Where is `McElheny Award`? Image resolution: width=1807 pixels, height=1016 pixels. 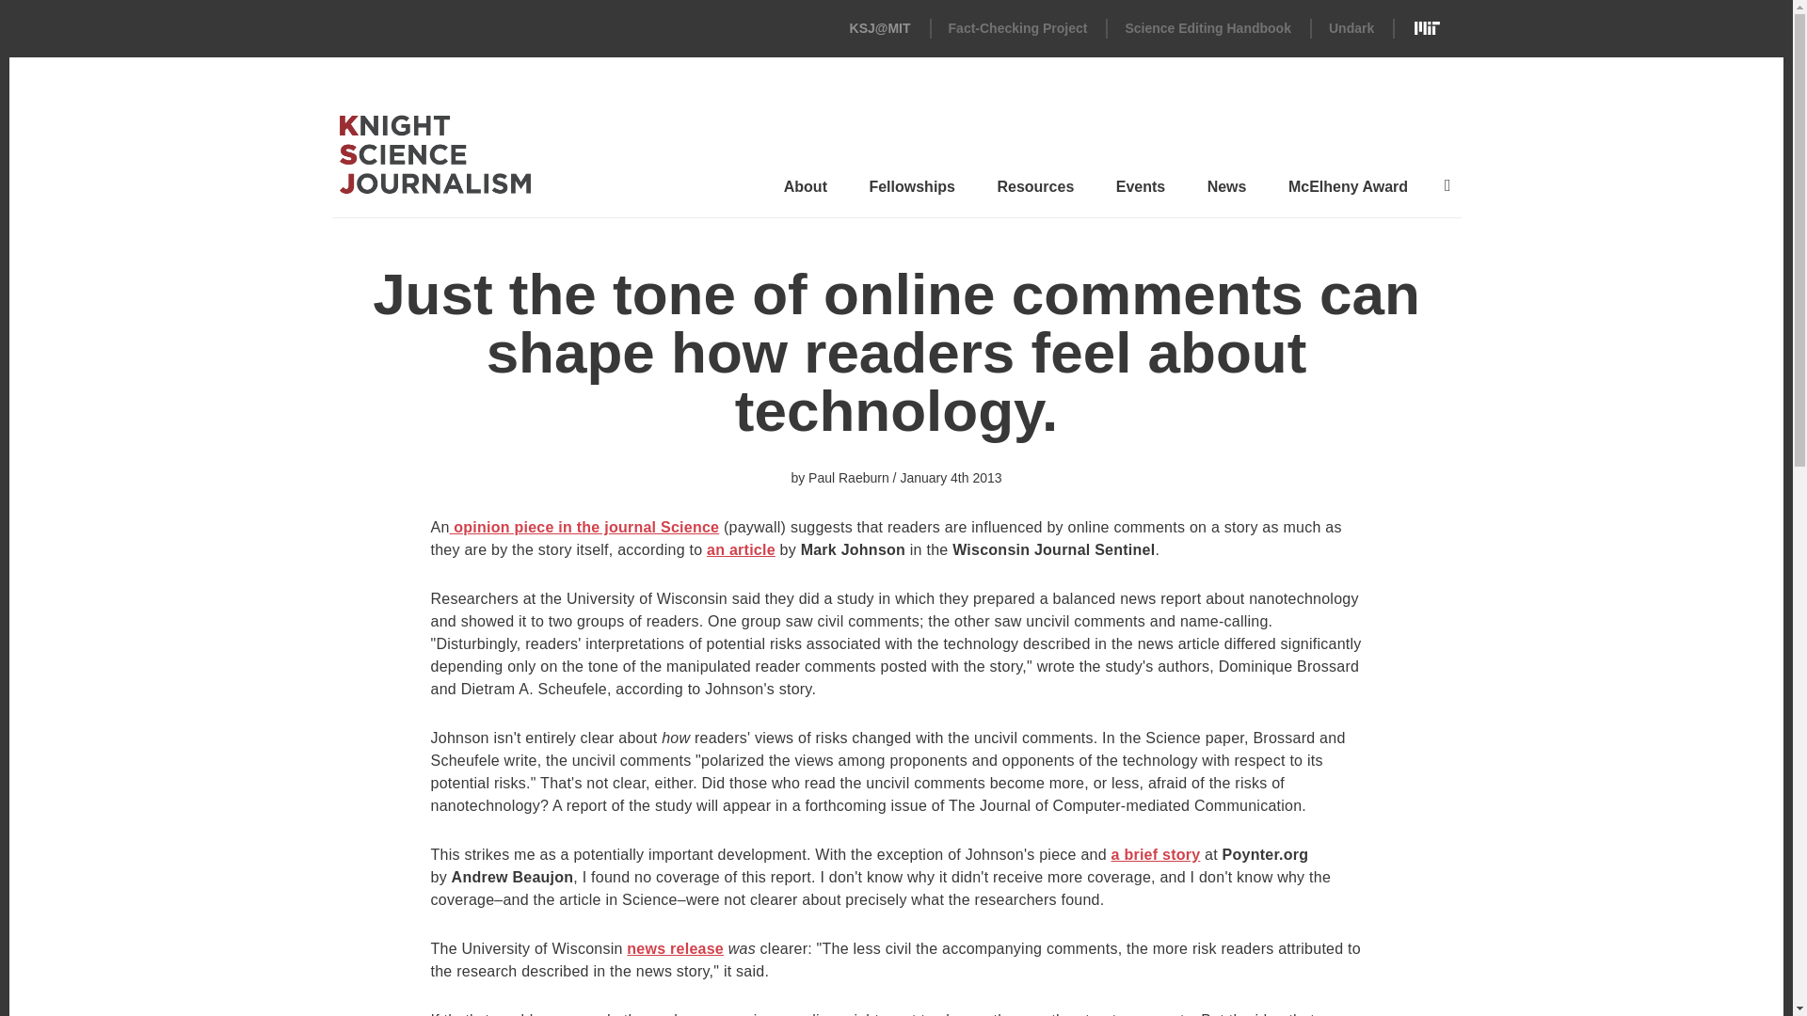 McElheny Award is located at coordinates (1348, 192).